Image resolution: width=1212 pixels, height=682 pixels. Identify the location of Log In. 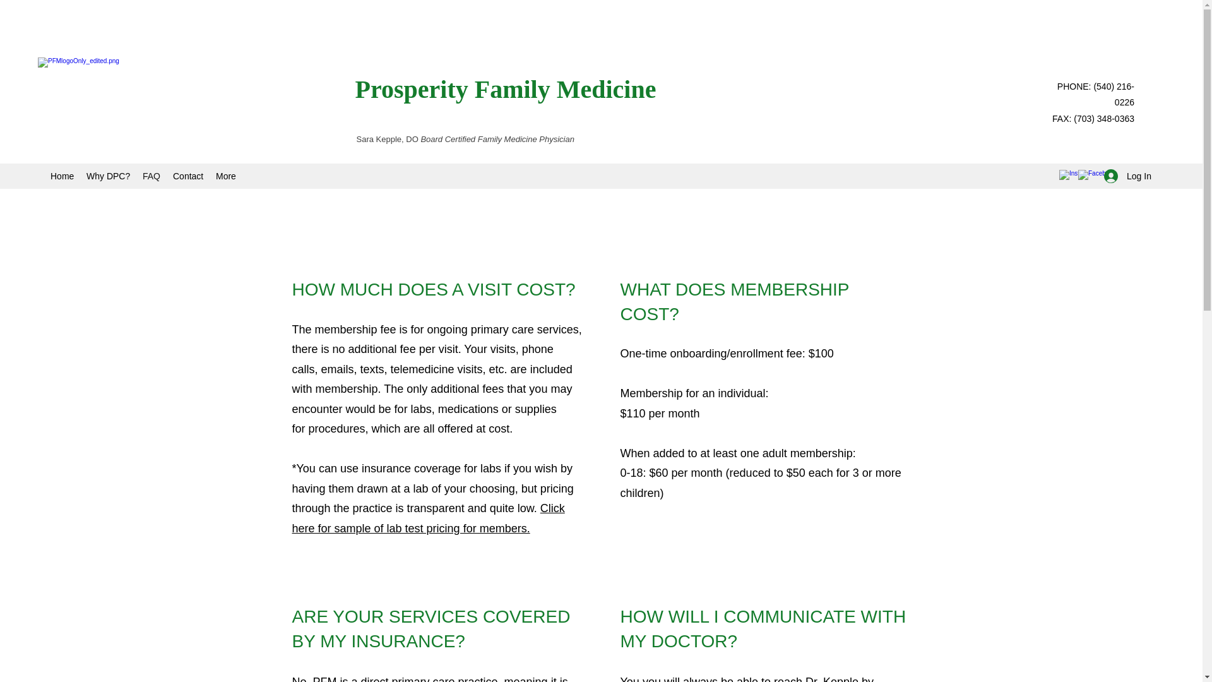
(1124, 177).